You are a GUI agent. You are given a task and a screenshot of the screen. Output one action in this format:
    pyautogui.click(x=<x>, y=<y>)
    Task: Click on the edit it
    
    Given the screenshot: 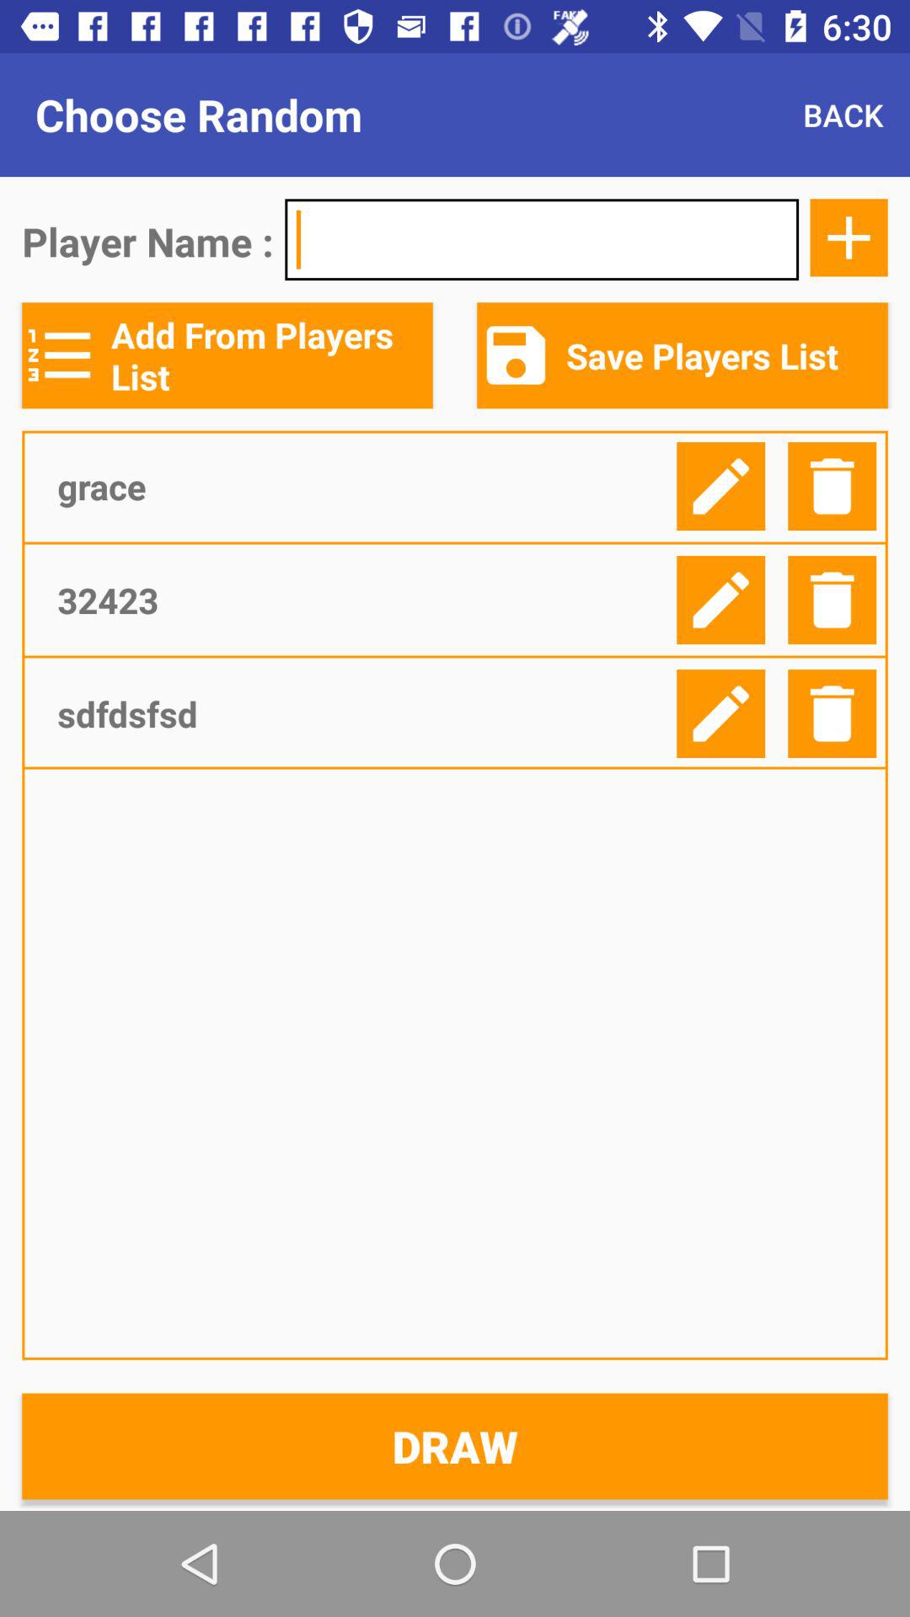 What is the action you would take?
    pyautogui.click(x=721, y=600)
    